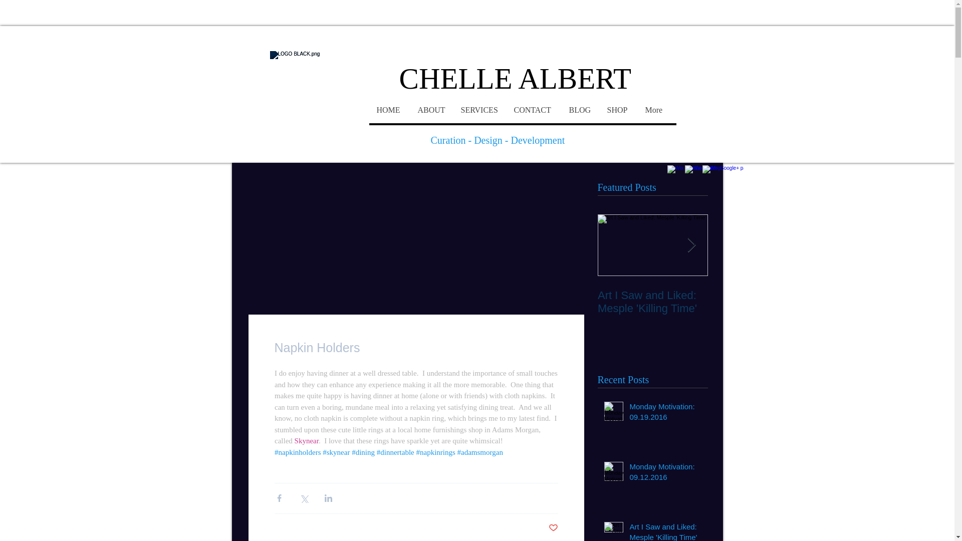 The width and height of the screenshot is (962, 541). What do you see at coordinates (763, 308) in the screenshot?
I see `A Spotlight on a Timeless Classic: The French Bistro Chair` at bounding box center [763, 308].